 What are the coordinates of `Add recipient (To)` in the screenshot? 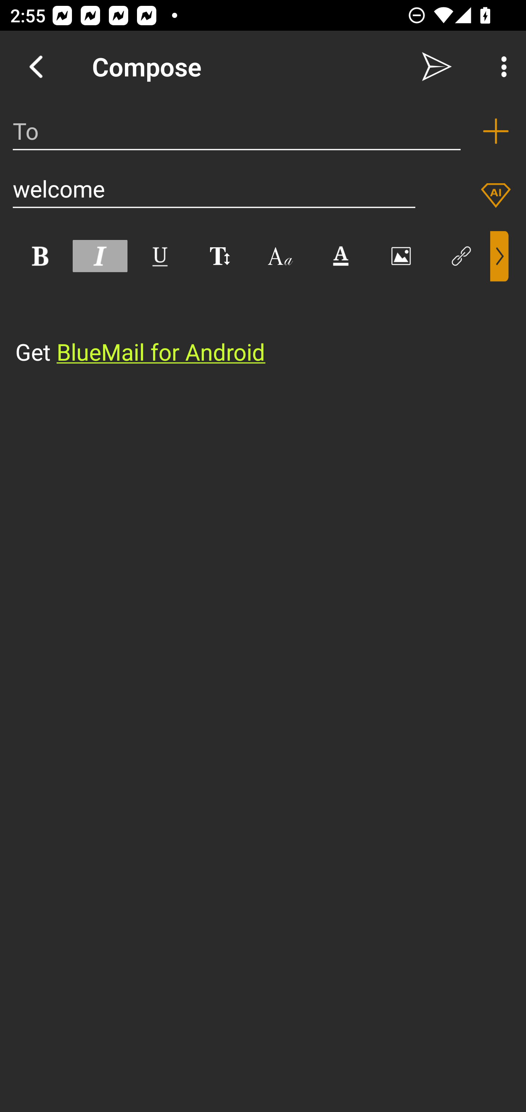 It's located at (496, 131).